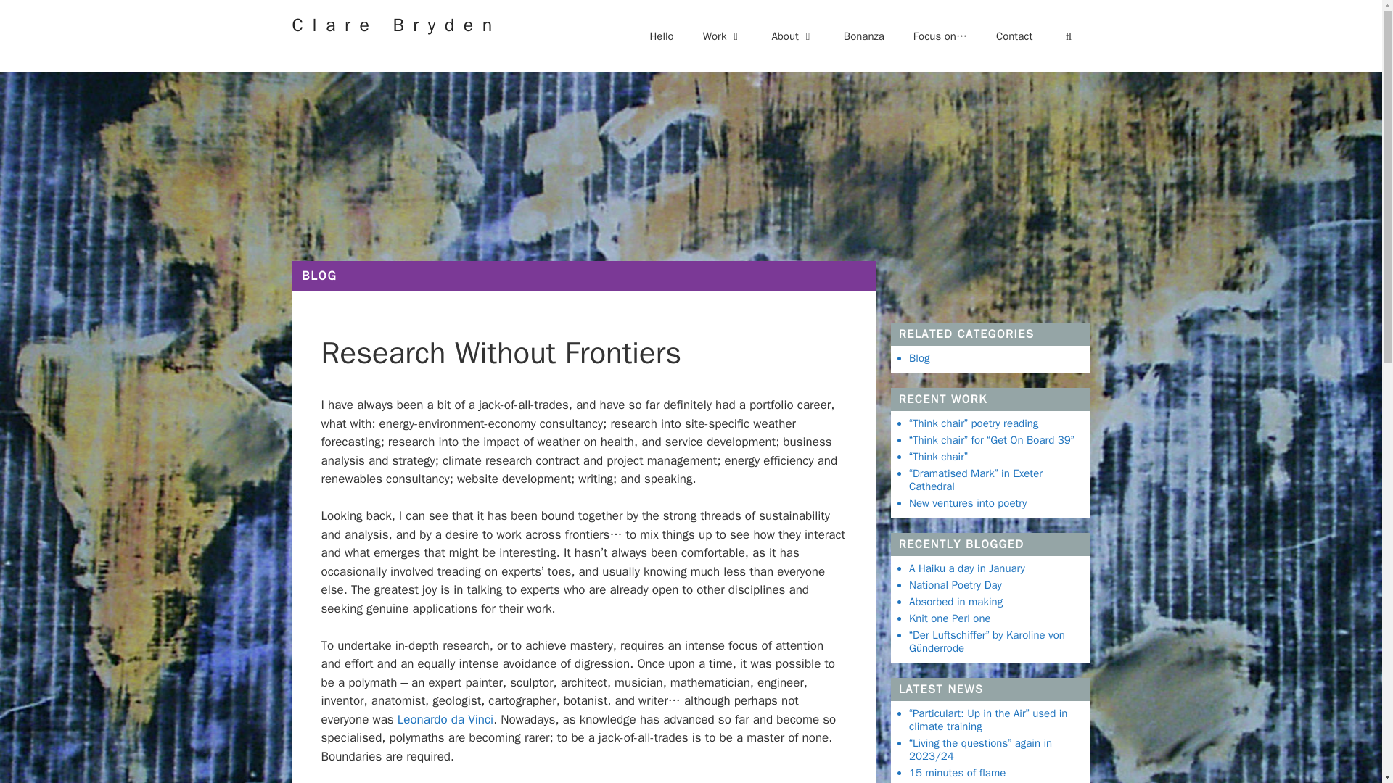 Image resolution: width=1393 pixels, height=783 pixels. I want to click on Blog, so click(319, 275).